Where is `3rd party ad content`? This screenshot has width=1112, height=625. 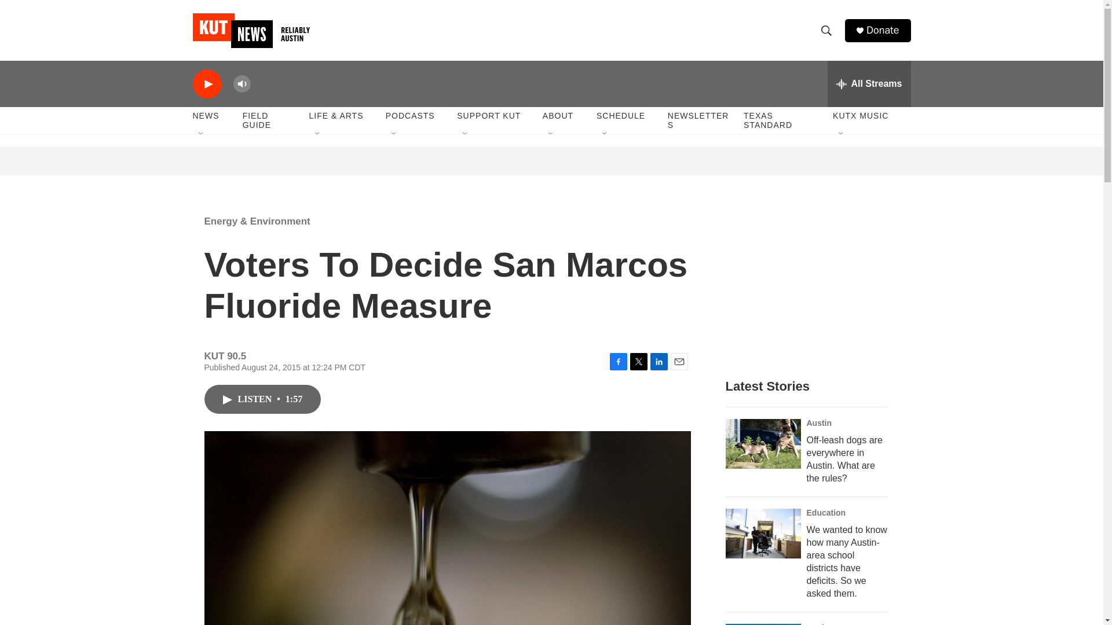 3rd party ad content is located at coordinates (552, 161).